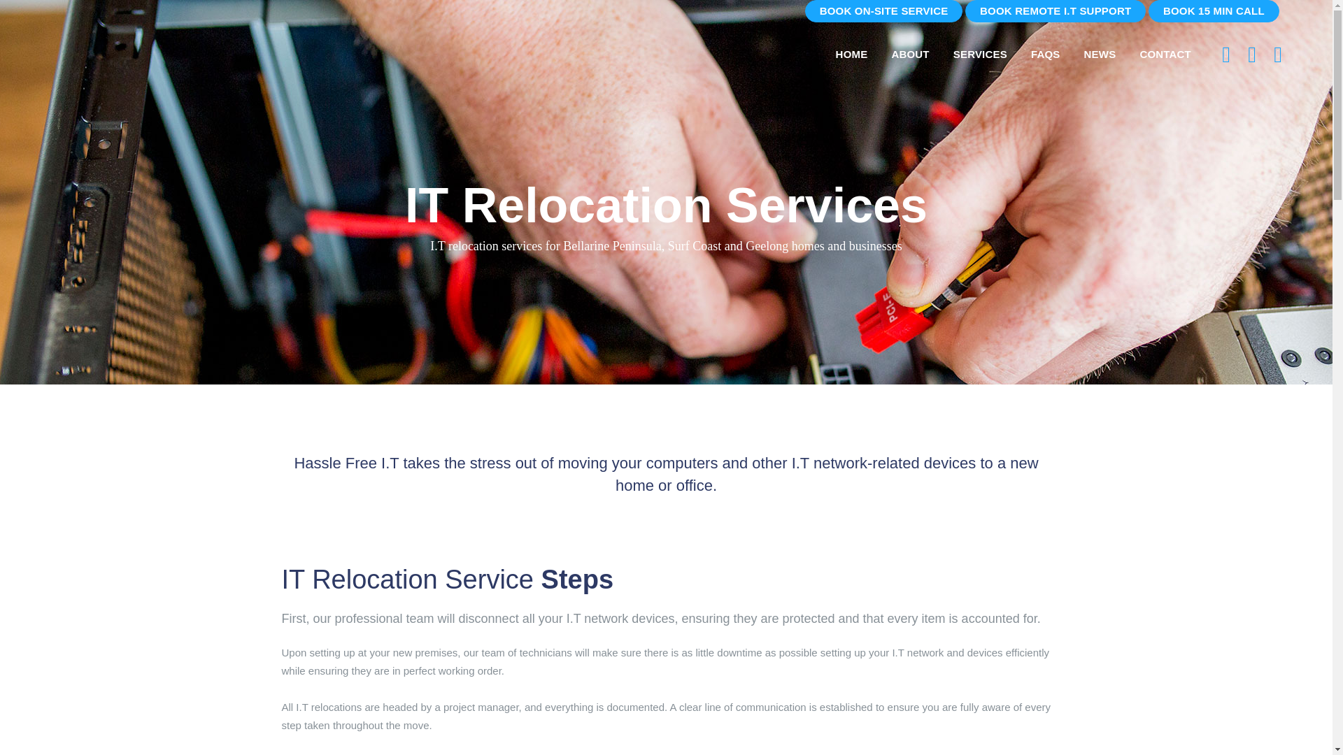 This screenshot has width=1343, height=755. What do you see at coordinates (910, 55) in the screenshot?
I see `ABOUT` at bounding box center [910, 55].